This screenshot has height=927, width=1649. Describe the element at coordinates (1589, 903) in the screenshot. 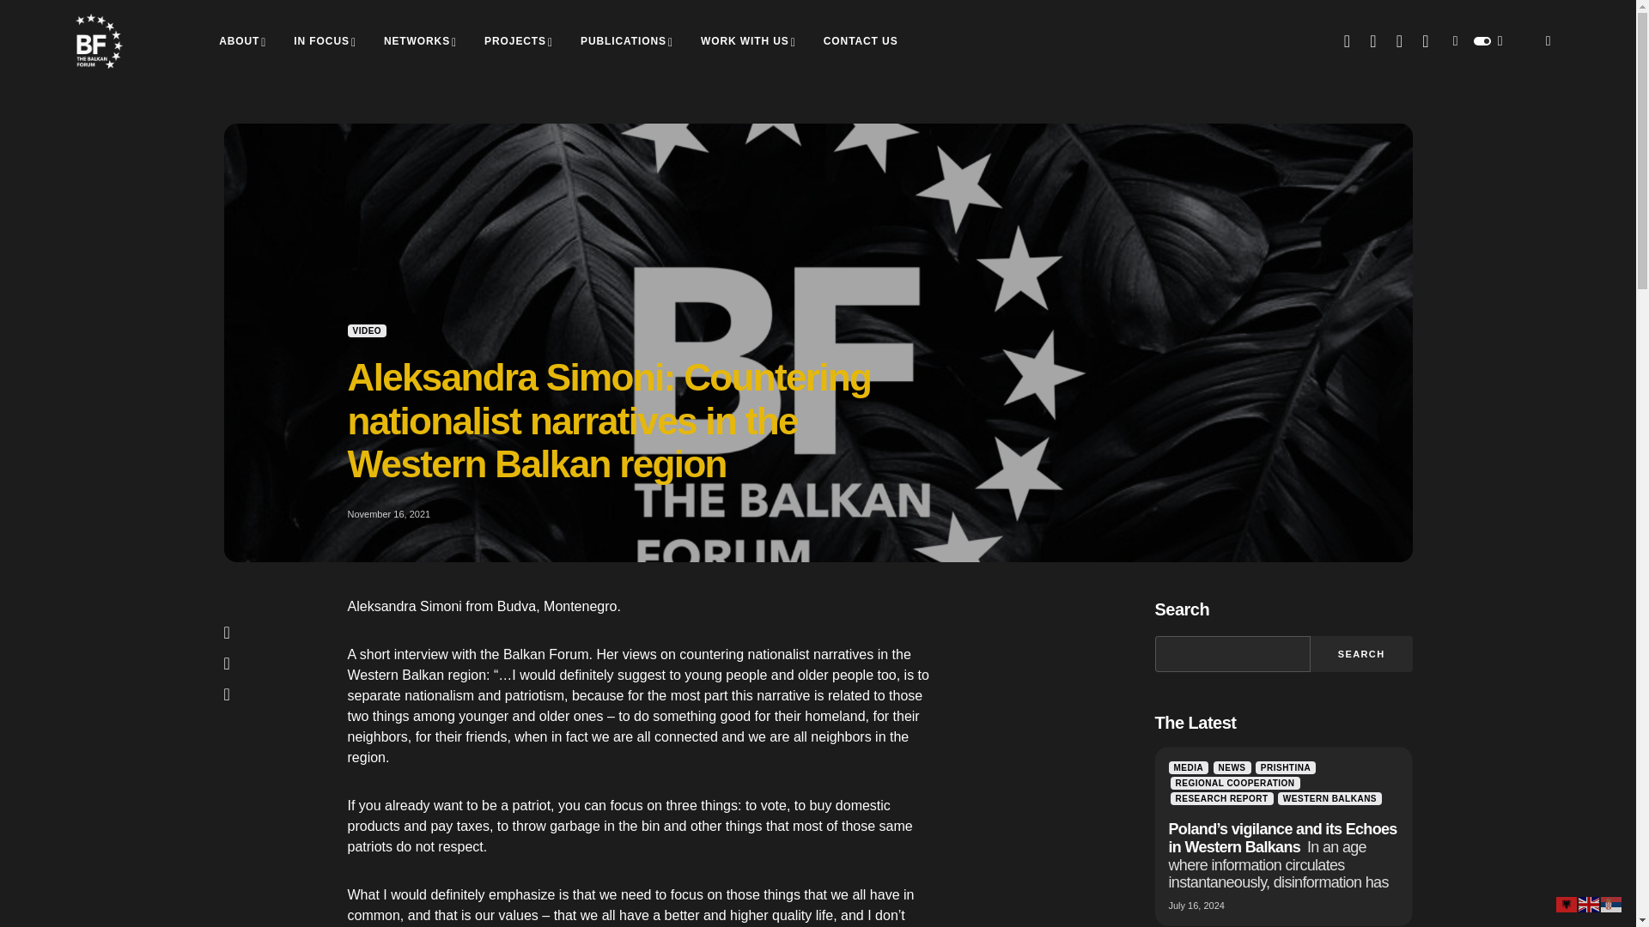

I see `English` at that location.